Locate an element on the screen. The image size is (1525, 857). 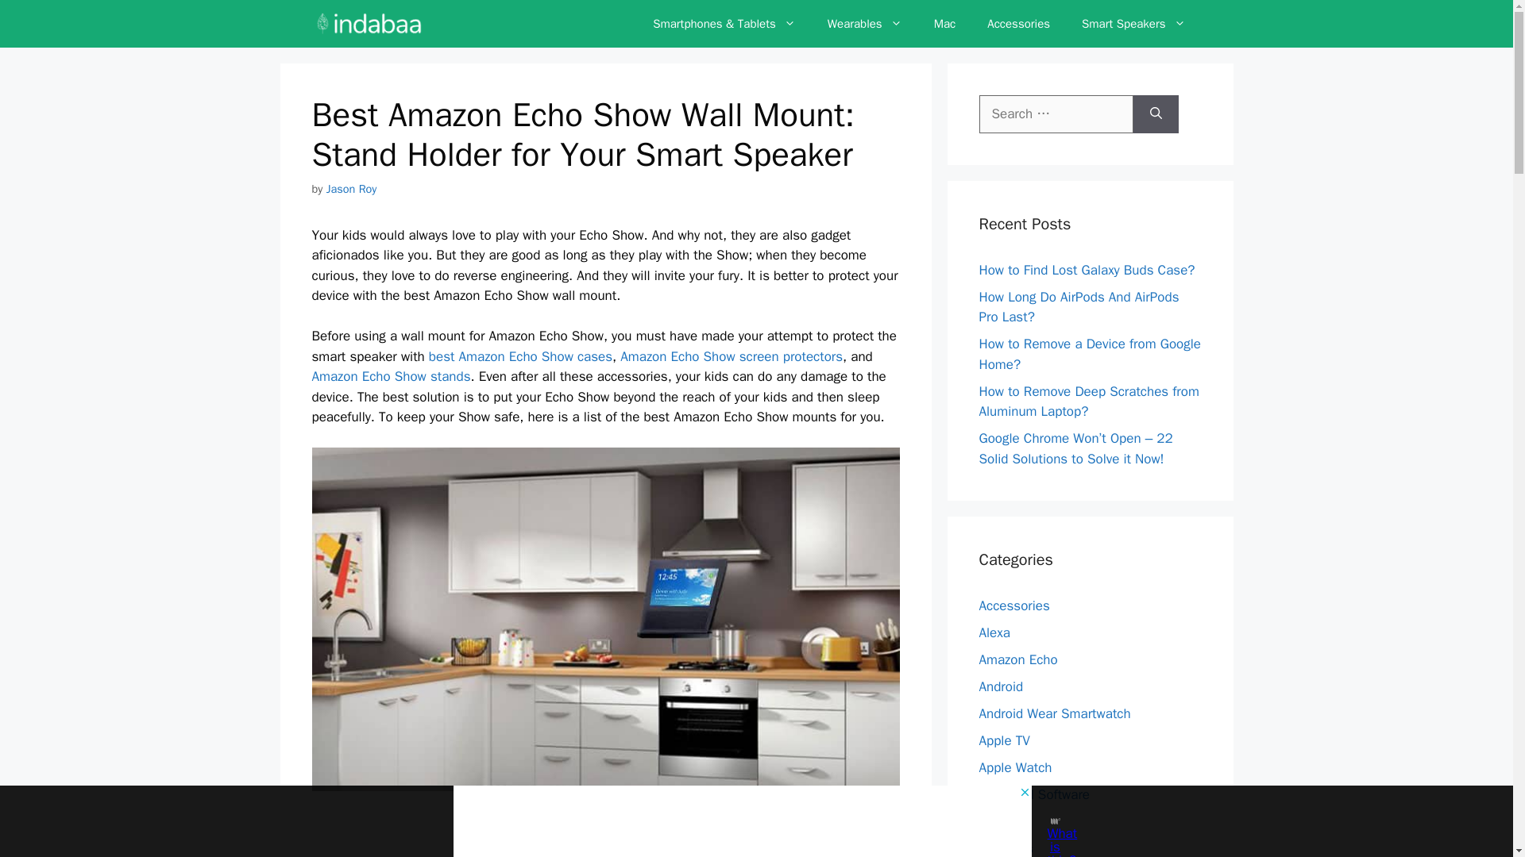
How Long Do AirPods And AirPods Pro Last?  is located at coordinates (1079, 307).